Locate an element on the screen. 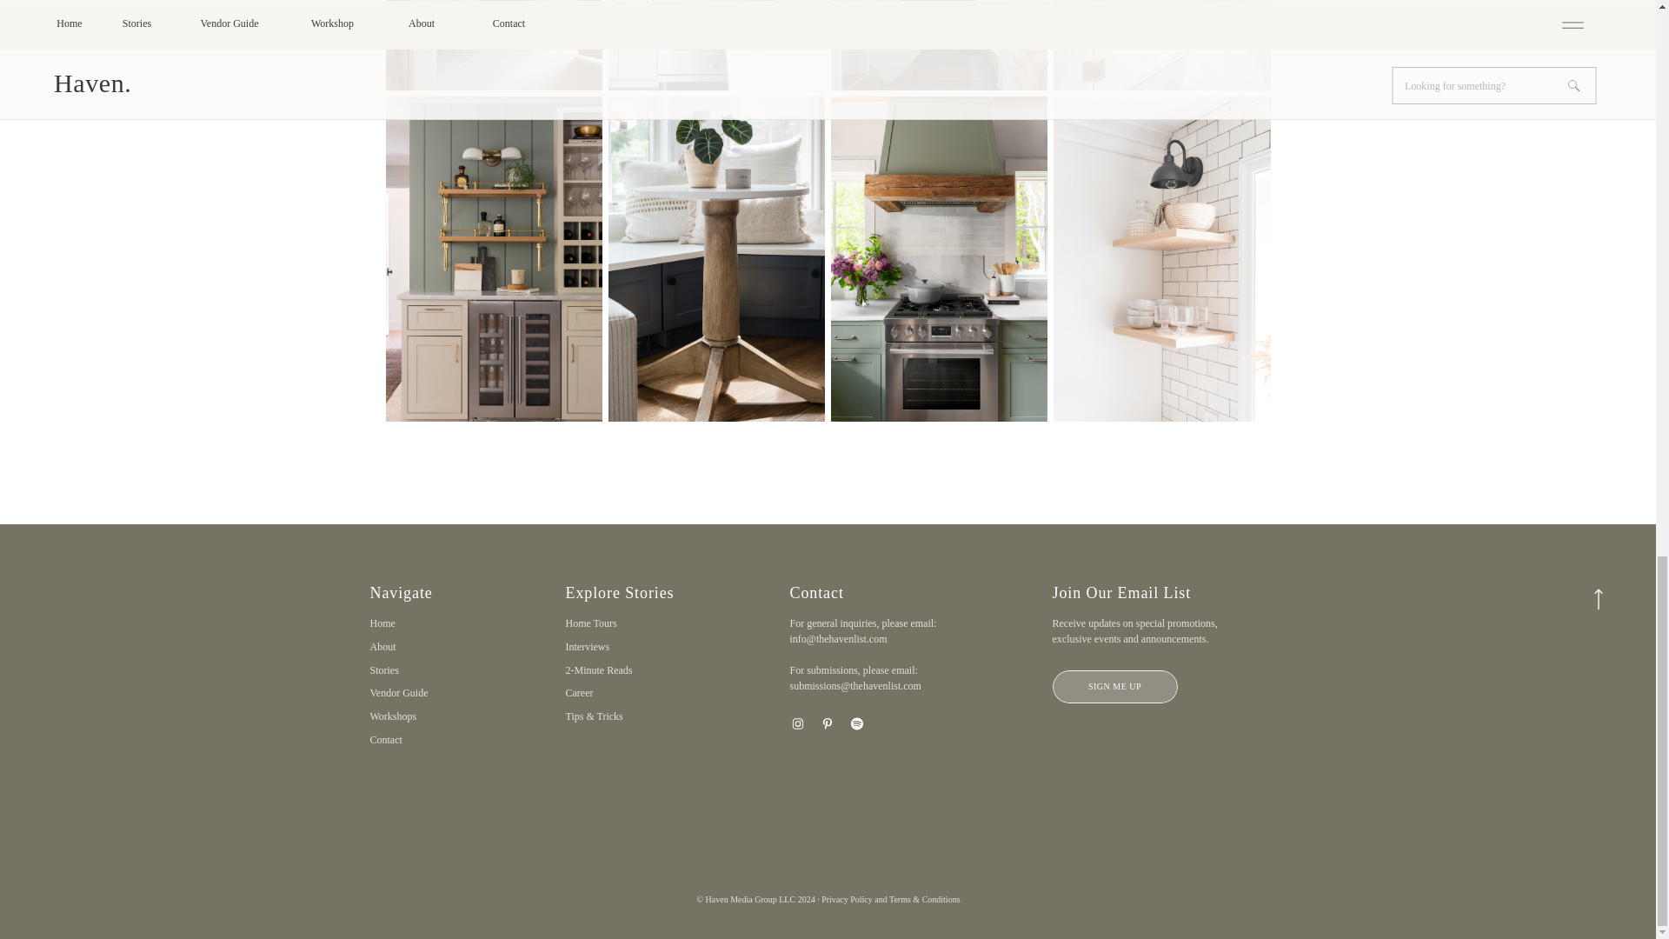 The width and height of the screenshot is (1669, 939). About is located at coordinates (417, 647).